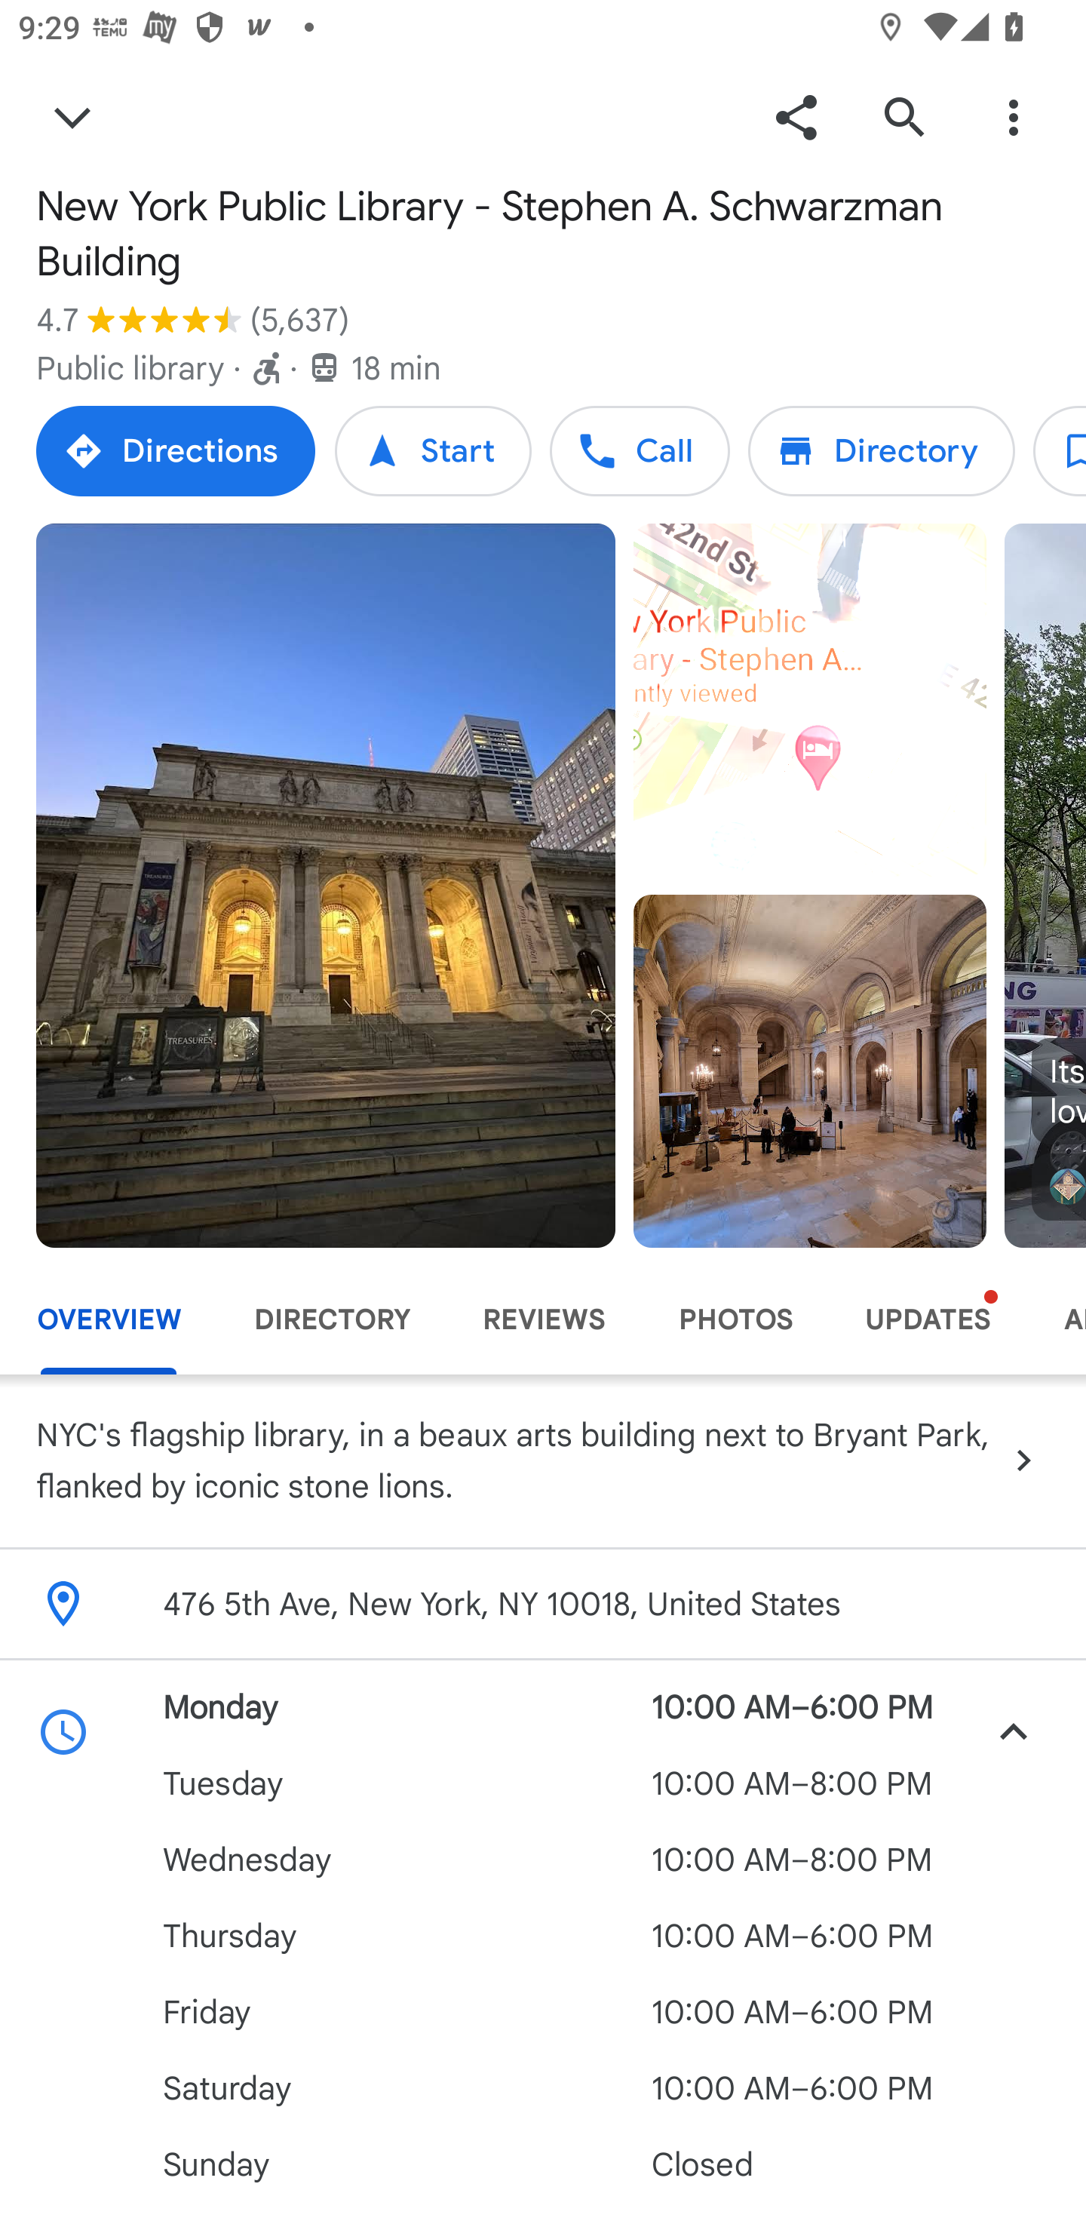  What do you see at coordinates (882, 450) in the screenshot?
I see `Directory Directory Directory` at bounding box center [882, 450].